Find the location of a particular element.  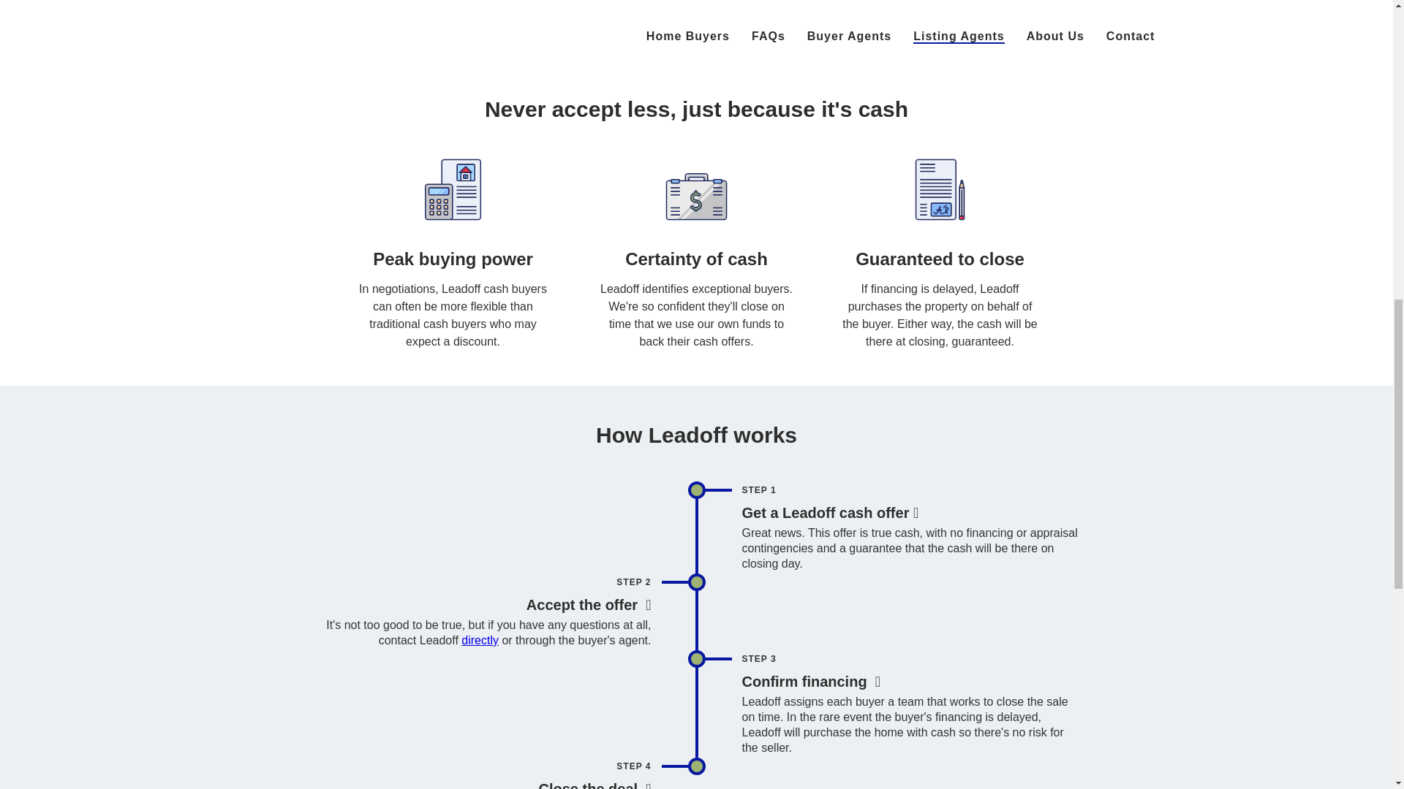

directly is located at coordinates (480, 640).